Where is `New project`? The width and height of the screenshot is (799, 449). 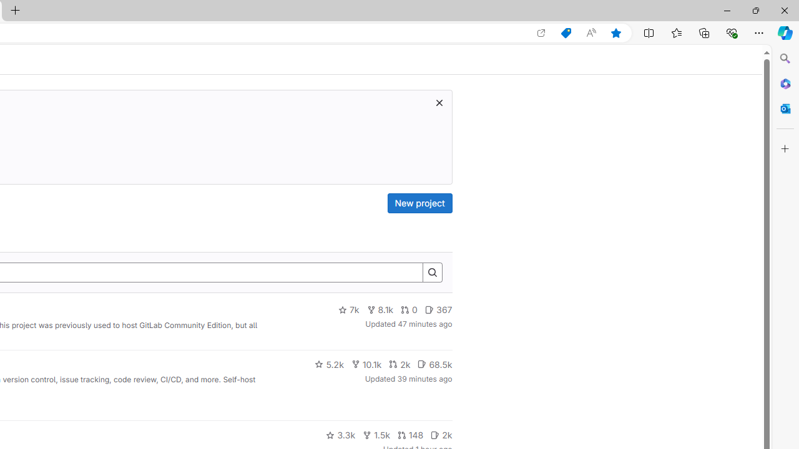
New project is located at coordinates (419, 203).